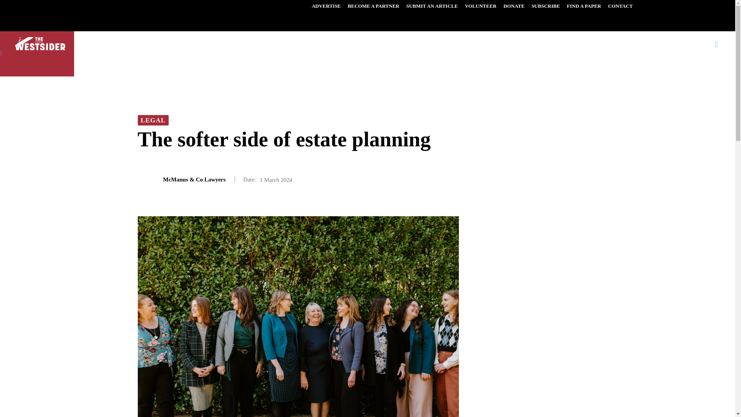 This screenshot has height=417, width=741. Describe the element at coordinates (432, 6) in the screenshot. I see `SUBMIT AN ARTICLE` at that location.